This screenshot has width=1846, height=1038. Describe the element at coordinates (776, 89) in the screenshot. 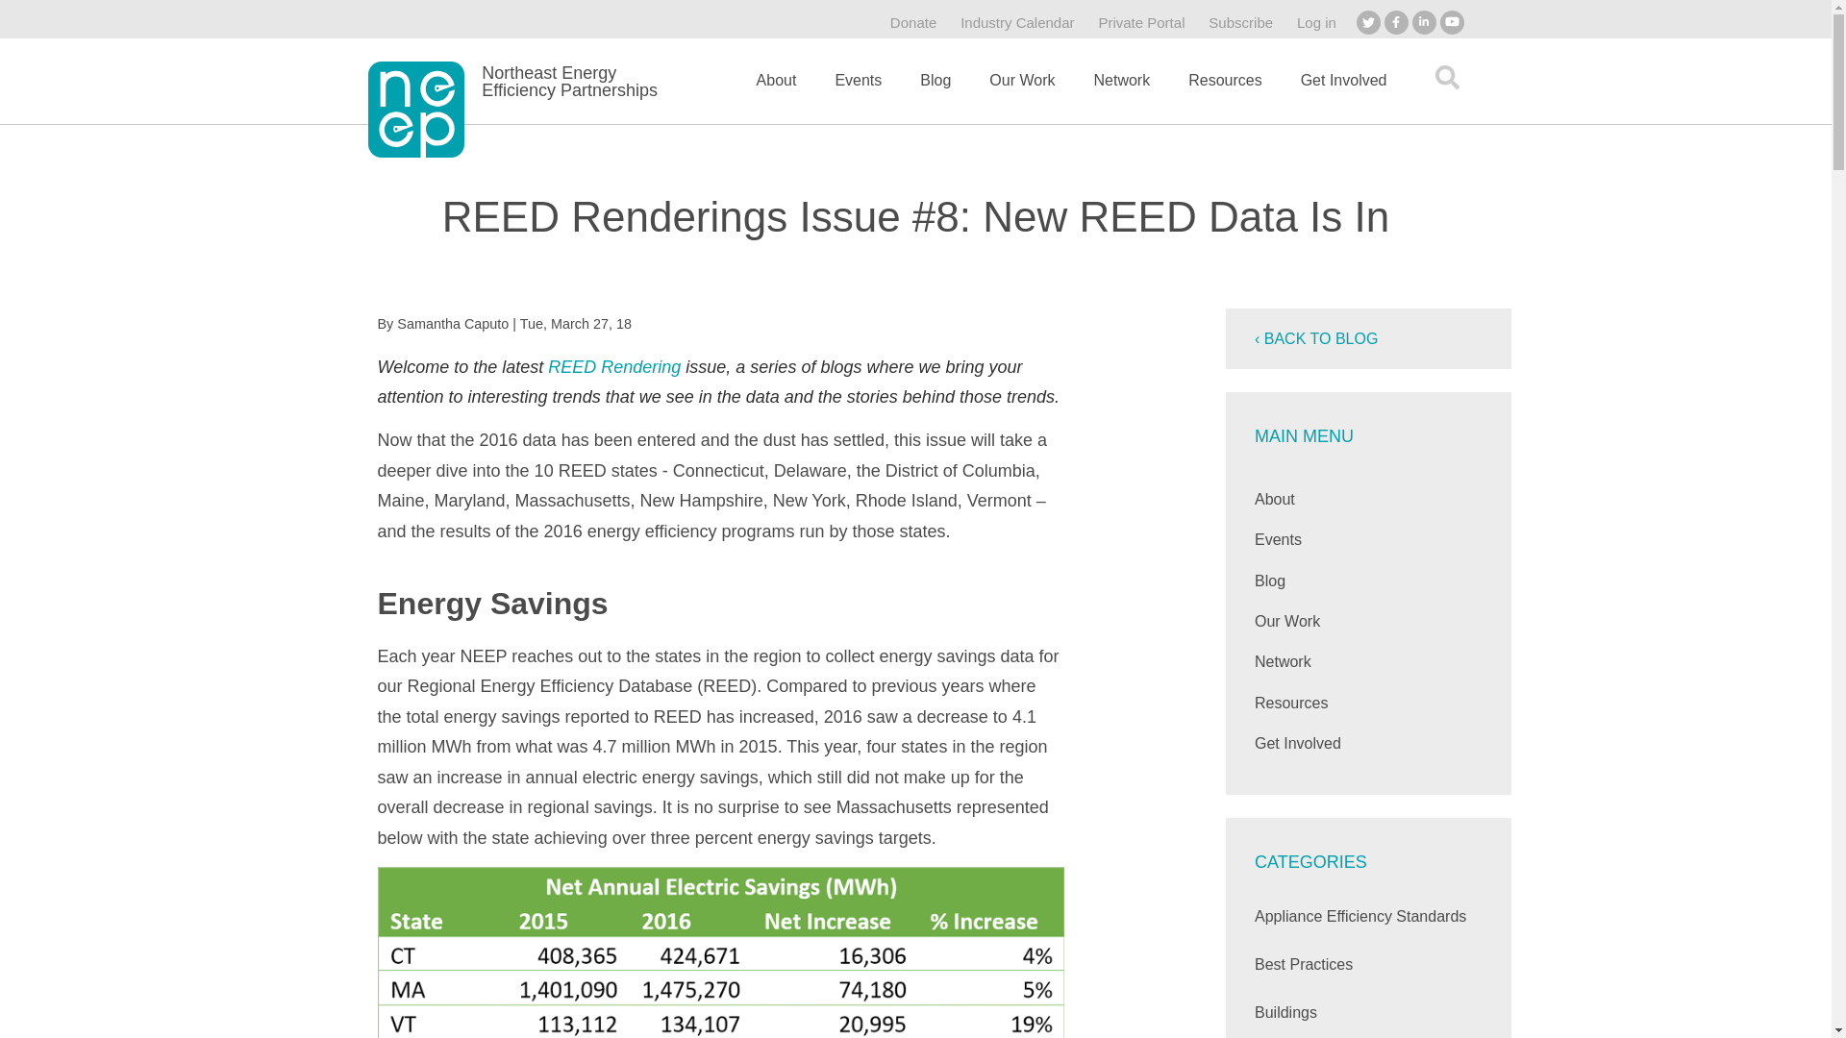

I see `About` at that location.